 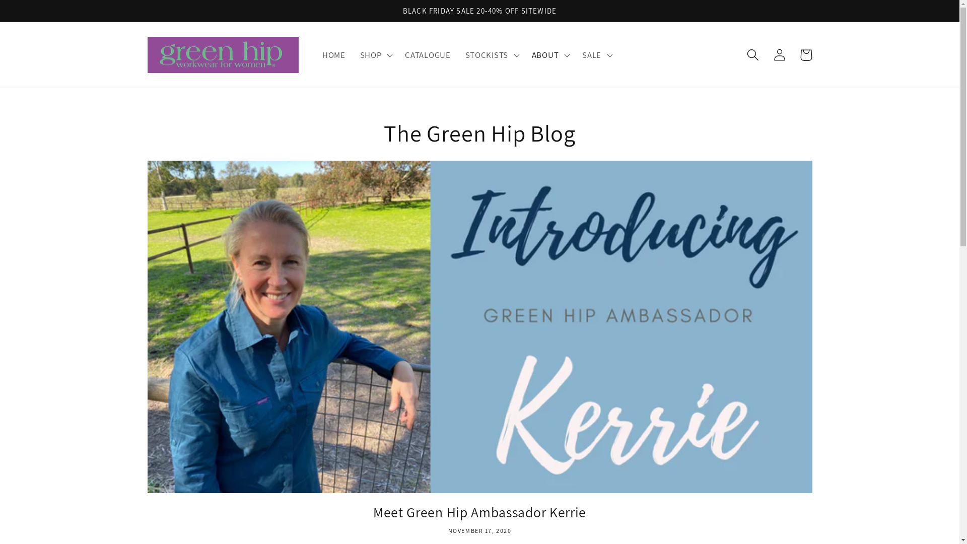 What do you see at coordinates (780, 55) in the screenshot?
I see `Log in` at bounding box center [780, 55].